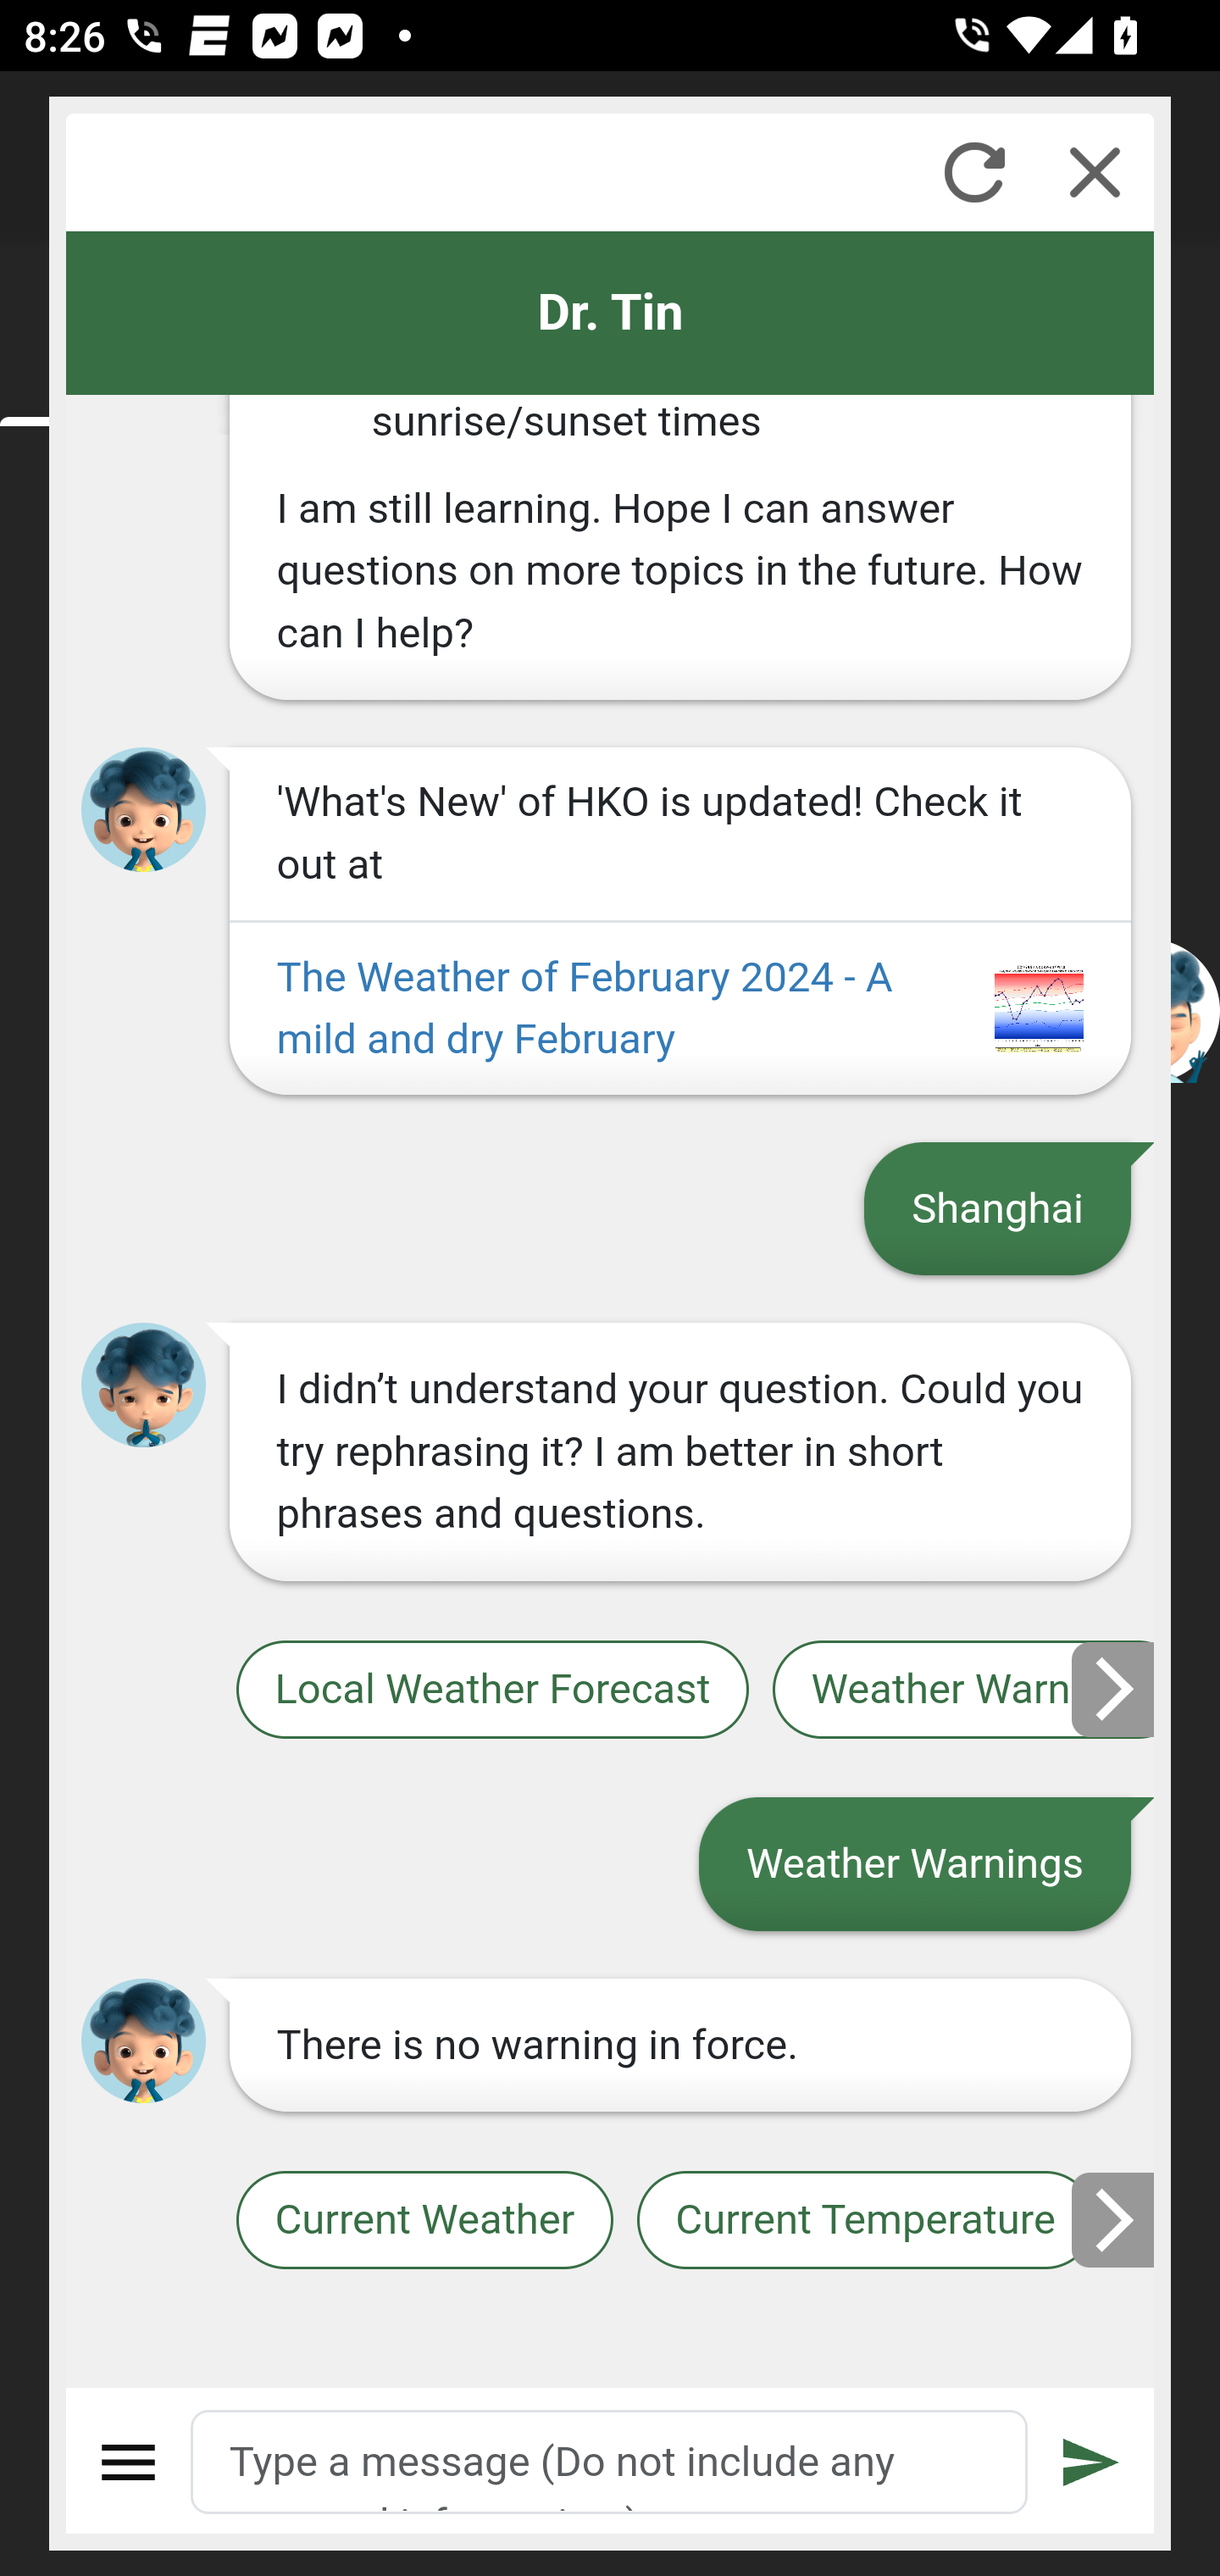 This screenshot has width=1220, height=2576. What do you see at coordinates (964, 1690) in the screenshot?
I see `Weather Warnings` at bounding box center [964, 1690].